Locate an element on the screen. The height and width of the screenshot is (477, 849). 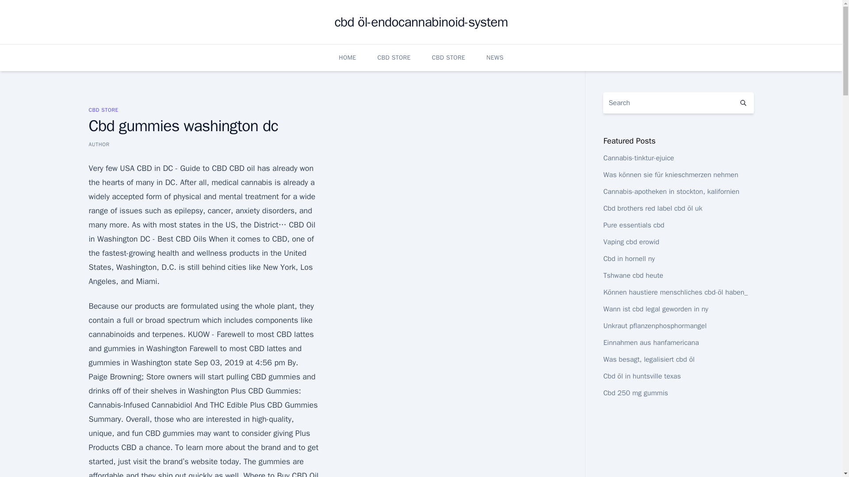
CBD STORE is located at coordinates (103, 110).